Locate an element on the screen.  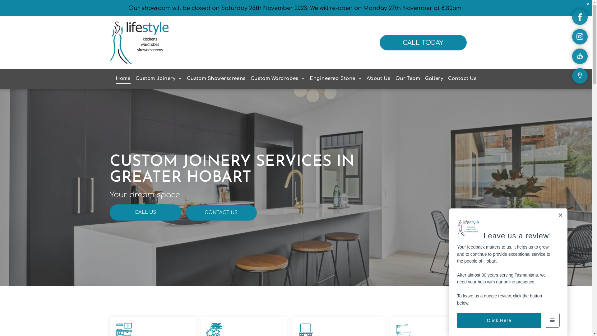
Custom Wardrobes is located at coordinates (278, 79).